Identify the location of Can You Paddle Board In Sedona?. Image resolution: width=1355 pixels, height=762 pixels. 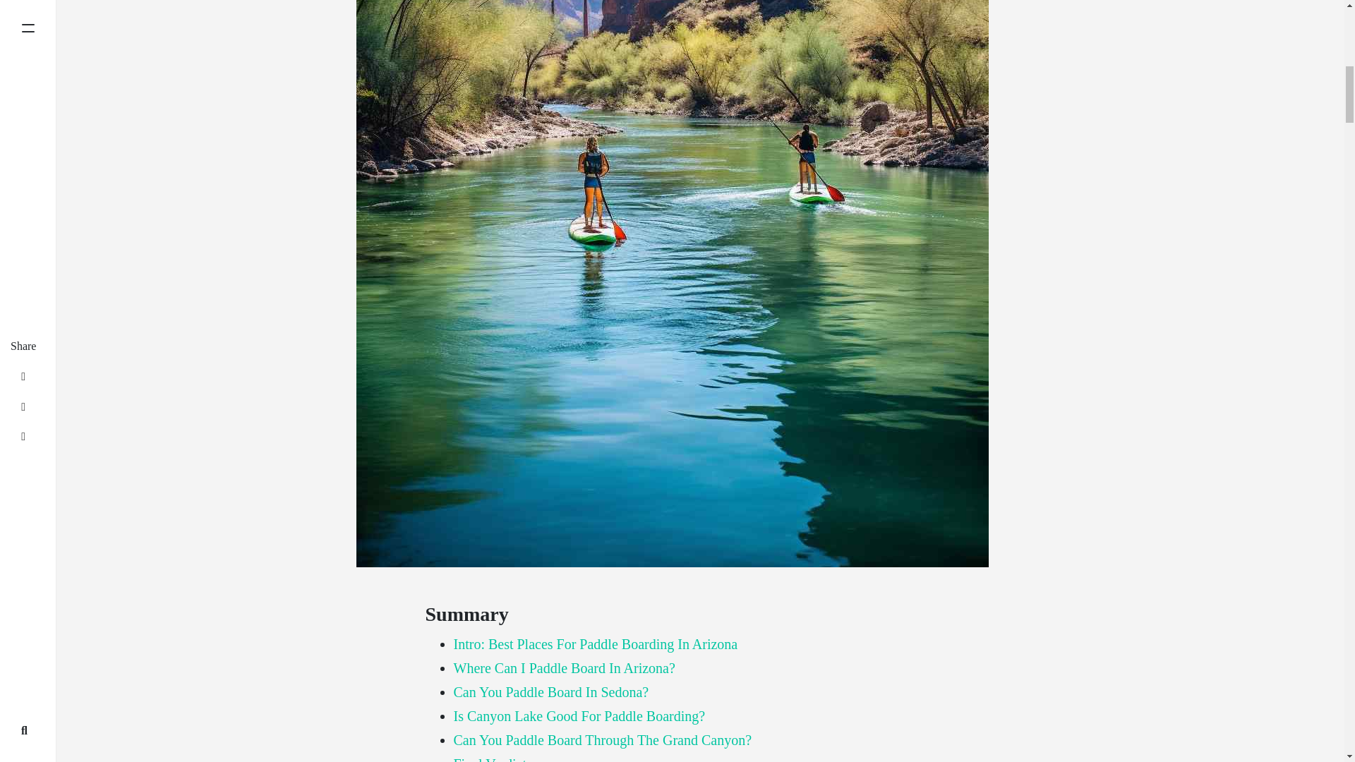
(550, 691).